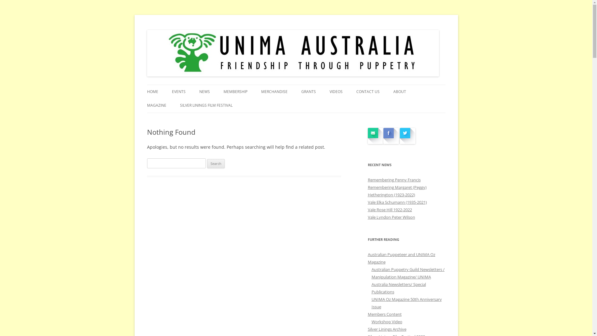 Image resolution: width=597 pixels, height=336 pixels. Describe the element at coordinates (368, 92) in the screenshot. I see `CONTACT US` at that location.